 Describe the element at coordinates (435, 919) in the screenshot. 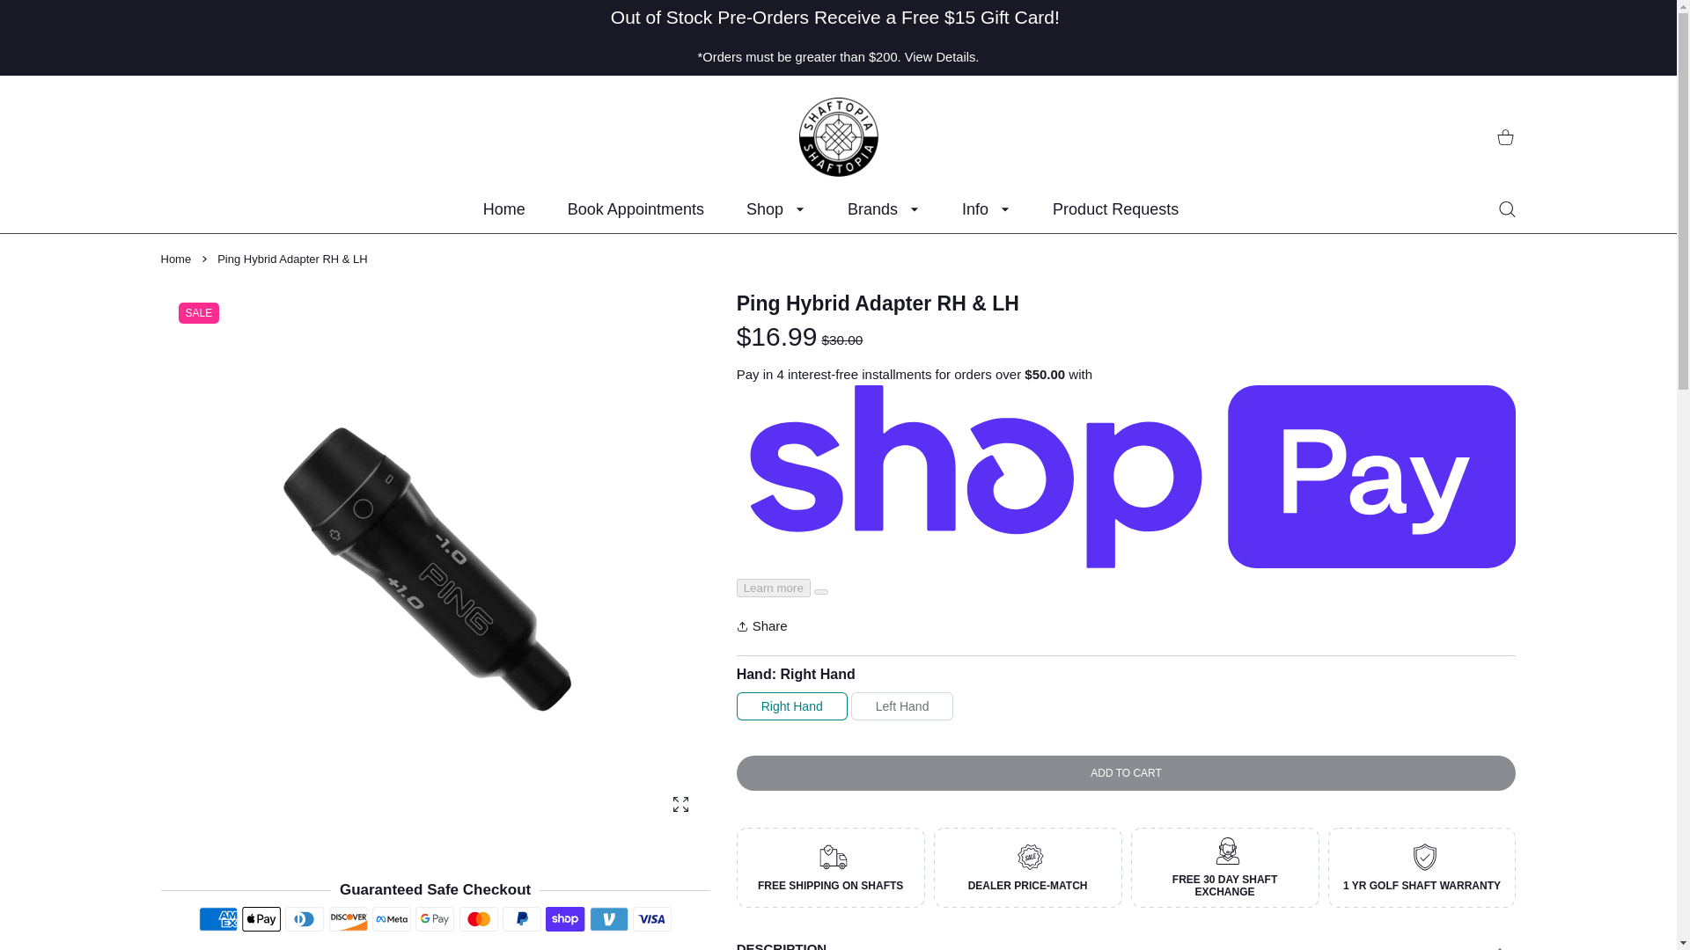

I see `Google Pay` at that location.